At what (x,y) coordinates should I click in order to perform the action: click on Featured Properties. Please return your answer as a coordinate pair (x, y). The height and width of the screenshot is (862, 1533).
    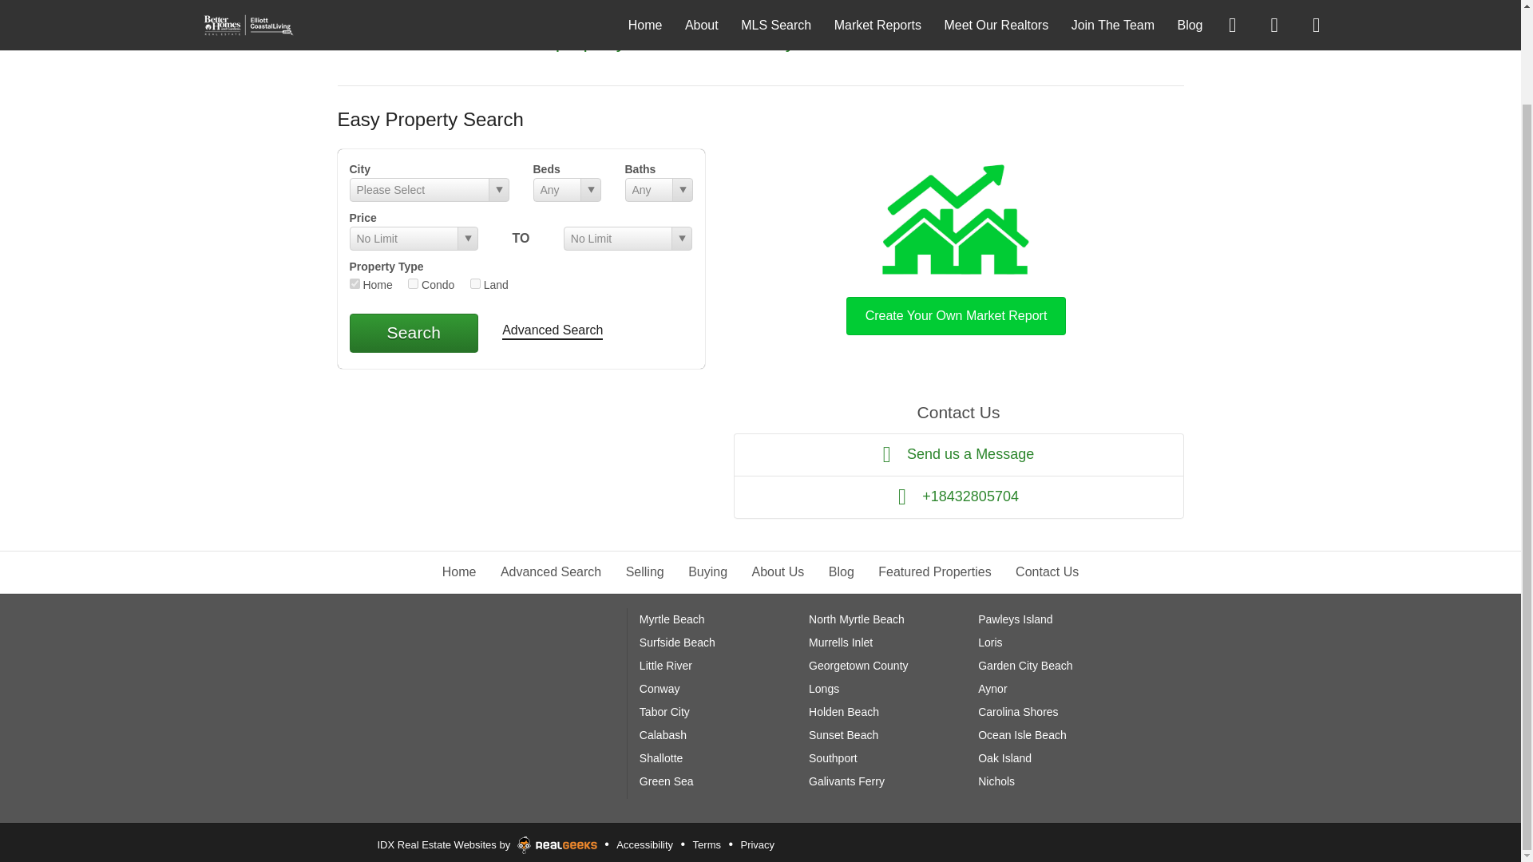
    Looking at the image, I should click on (934, 571).